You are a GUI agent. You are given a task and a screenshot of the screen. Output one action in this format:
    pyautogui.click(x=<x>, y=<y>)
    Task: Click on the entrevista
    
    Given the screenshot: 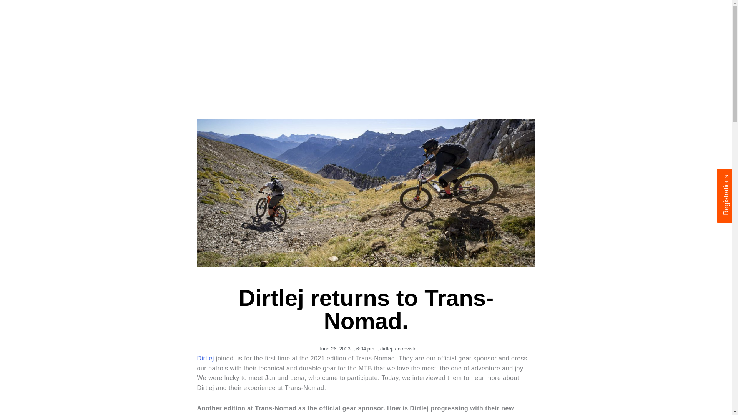 What is the action you would take?
    pyautogui.click(x=405, y=348)
    